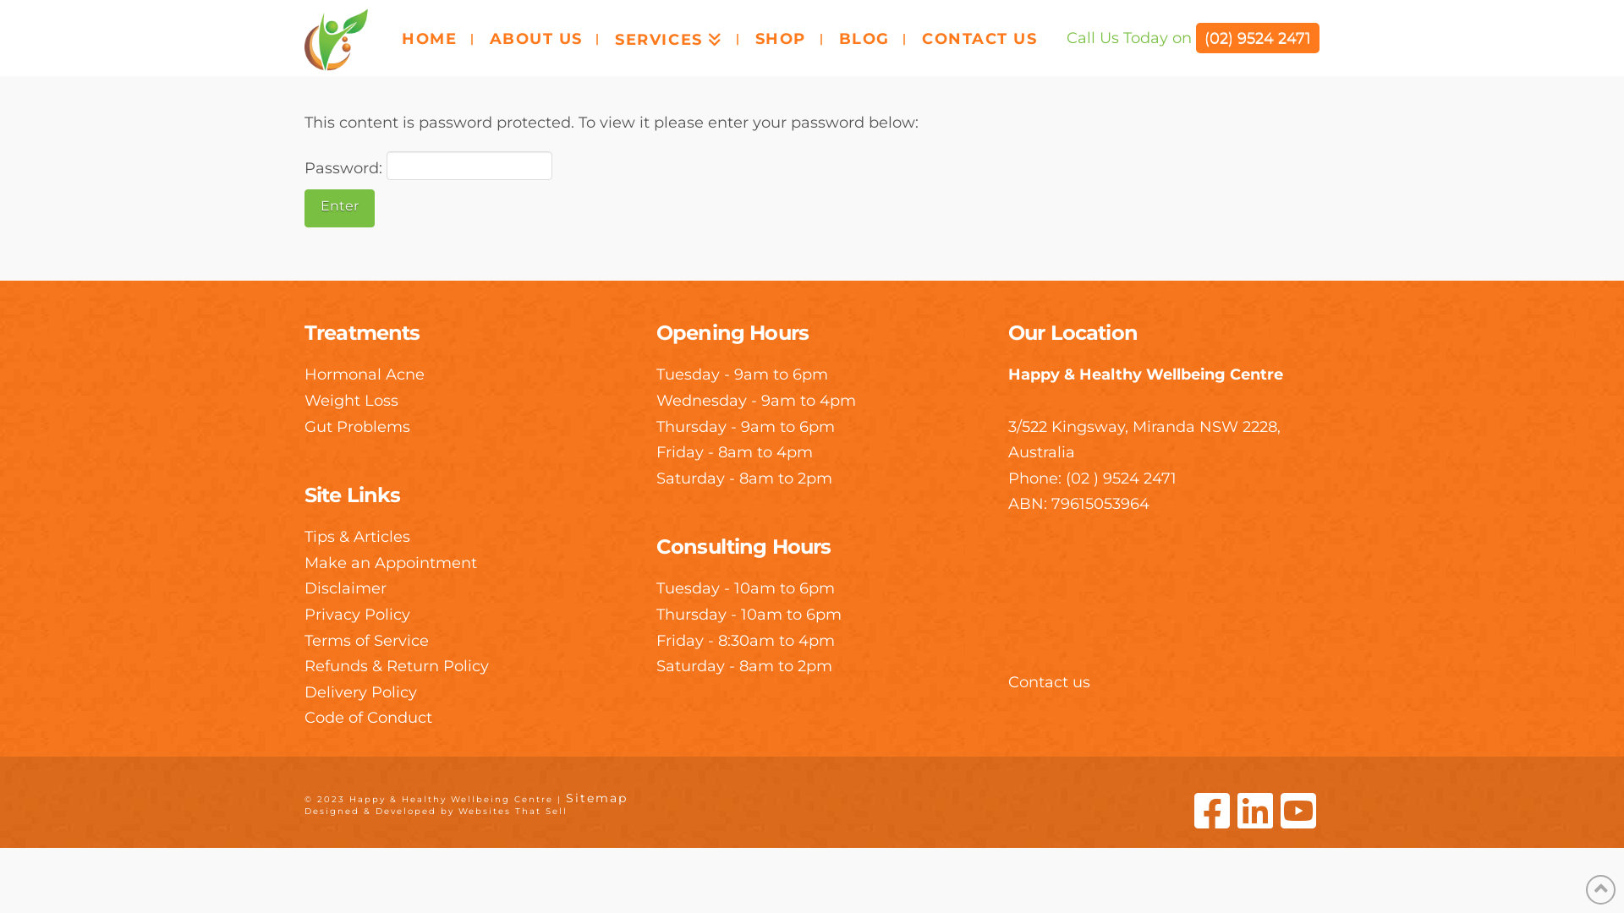 The height and width of the screenshot is (913, 1624). Describe the element at coordinates (357, 615) in the screenshot. I see `Privacy Policy` at that location.